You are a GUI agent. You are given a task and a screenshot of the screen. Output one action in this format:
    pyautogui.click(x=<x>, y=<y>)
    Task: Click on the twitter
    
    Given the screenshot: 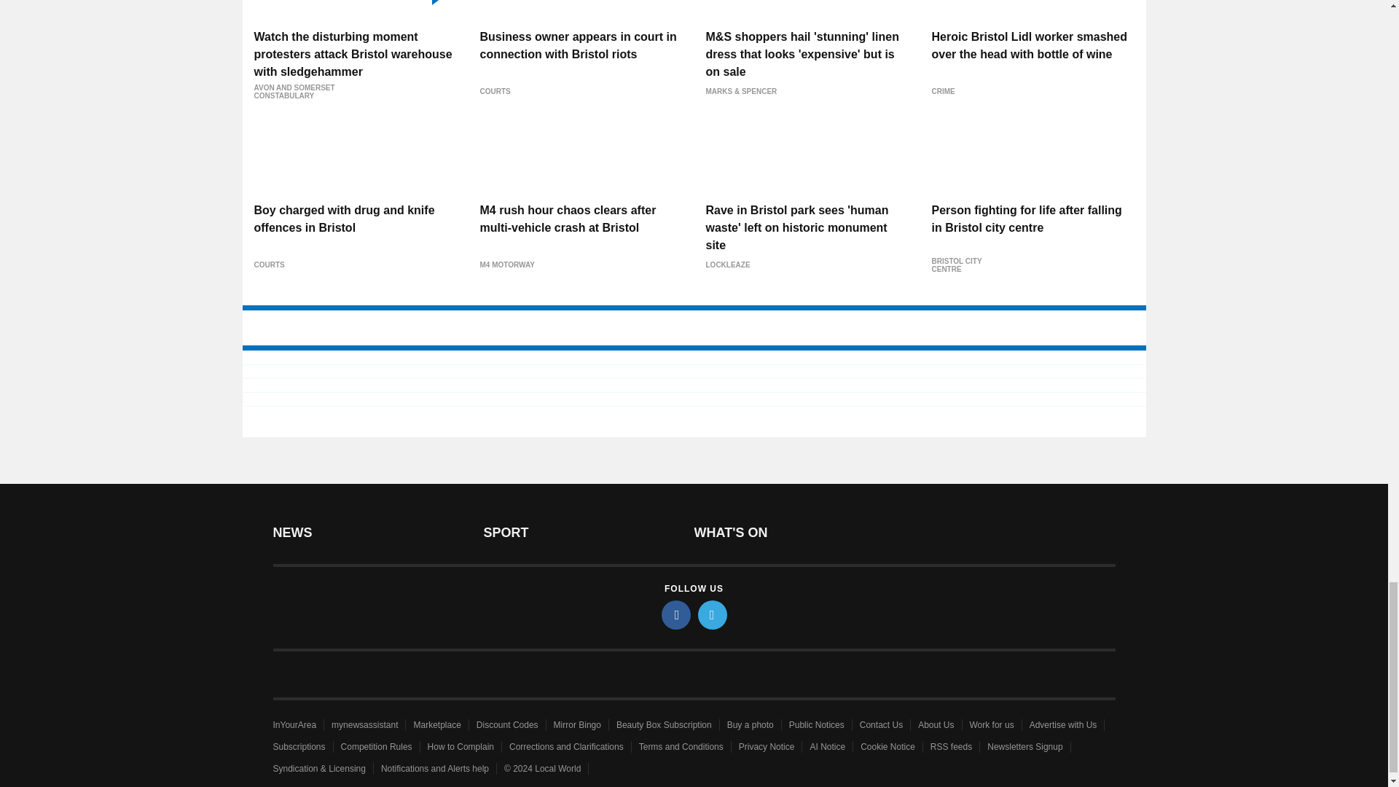 What is the action you would take?
    pyautogui.click(x=713, y=615)
    